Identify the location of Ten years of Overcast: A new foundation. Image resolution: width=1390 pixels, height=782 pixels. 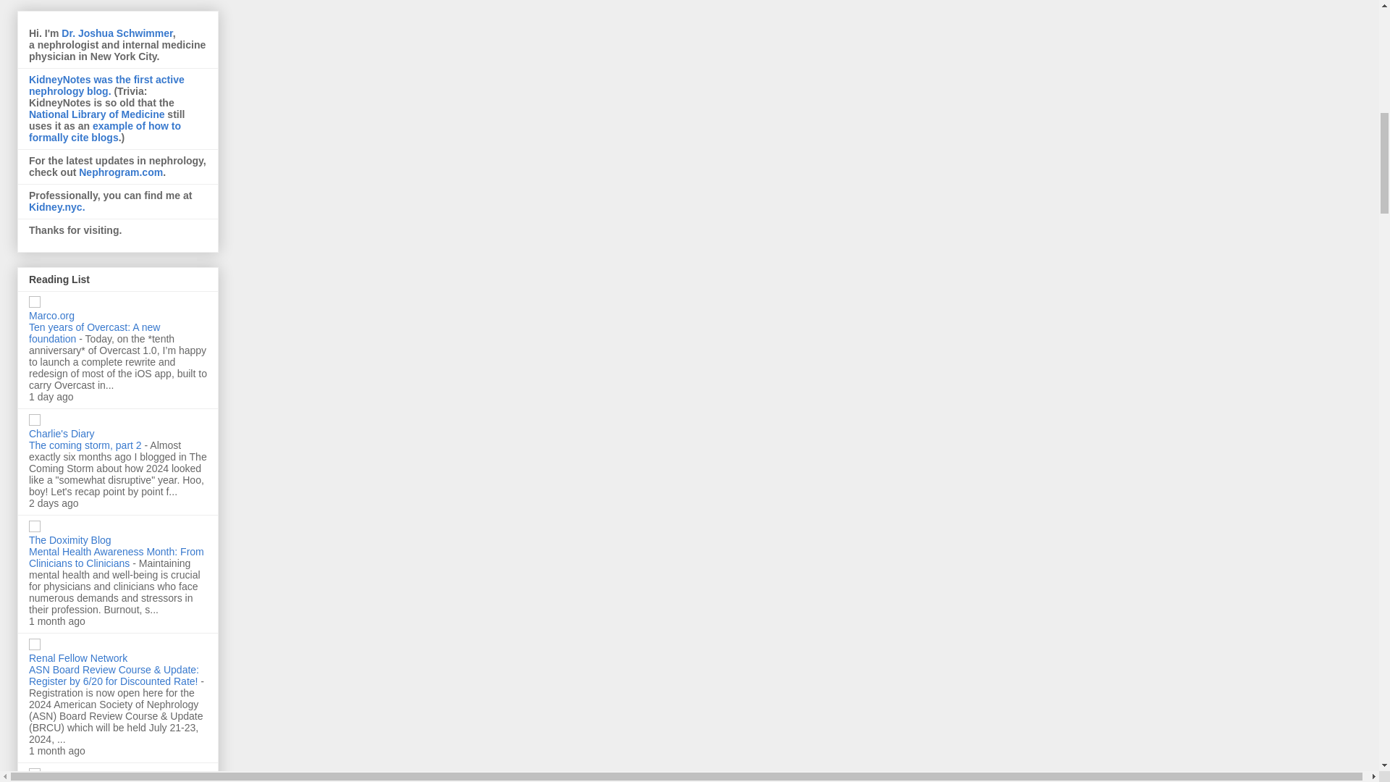
(94, 333).